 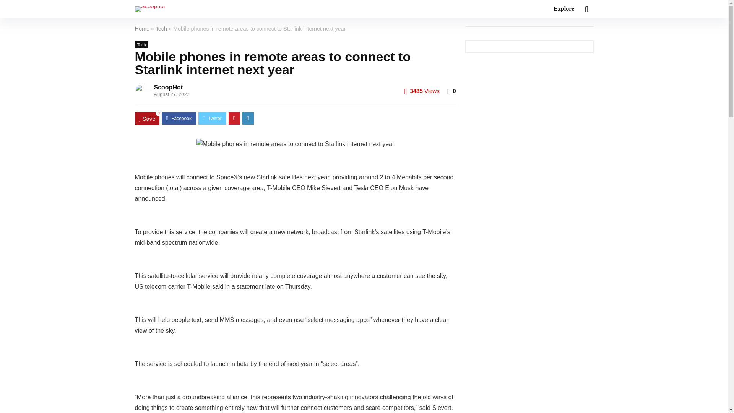 I want to click on ScoopHot, so click(x=168, y=87).